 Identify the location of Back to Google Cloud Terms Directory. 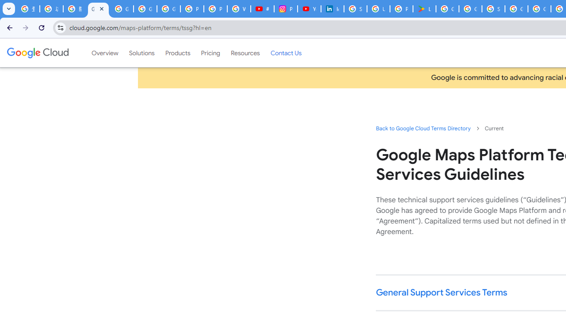
(423, 128).